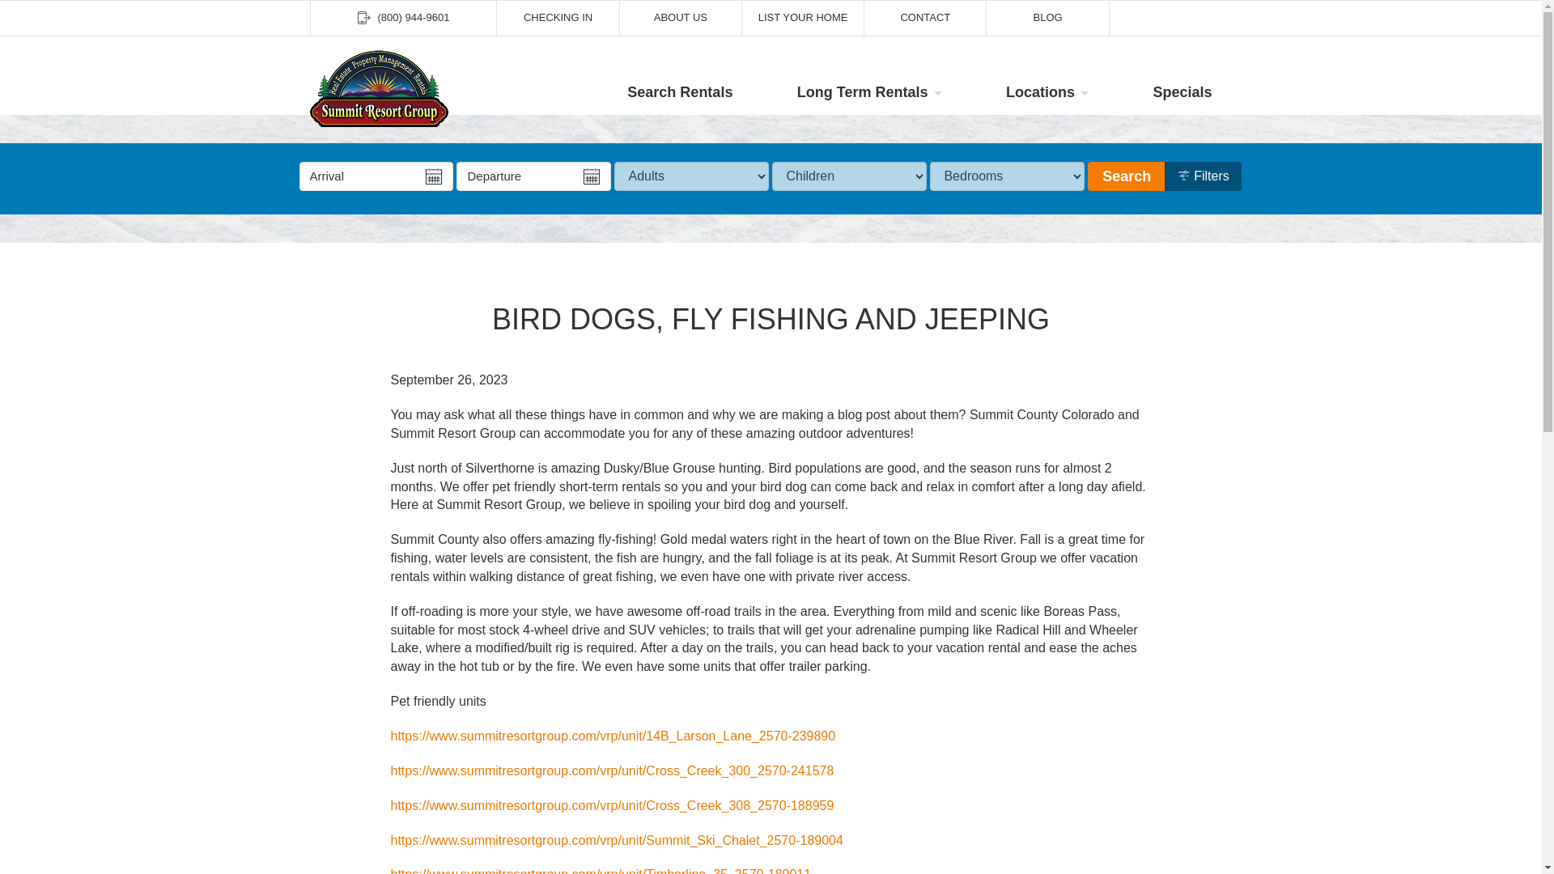  I want to click on Locations, so click(1047, 92).